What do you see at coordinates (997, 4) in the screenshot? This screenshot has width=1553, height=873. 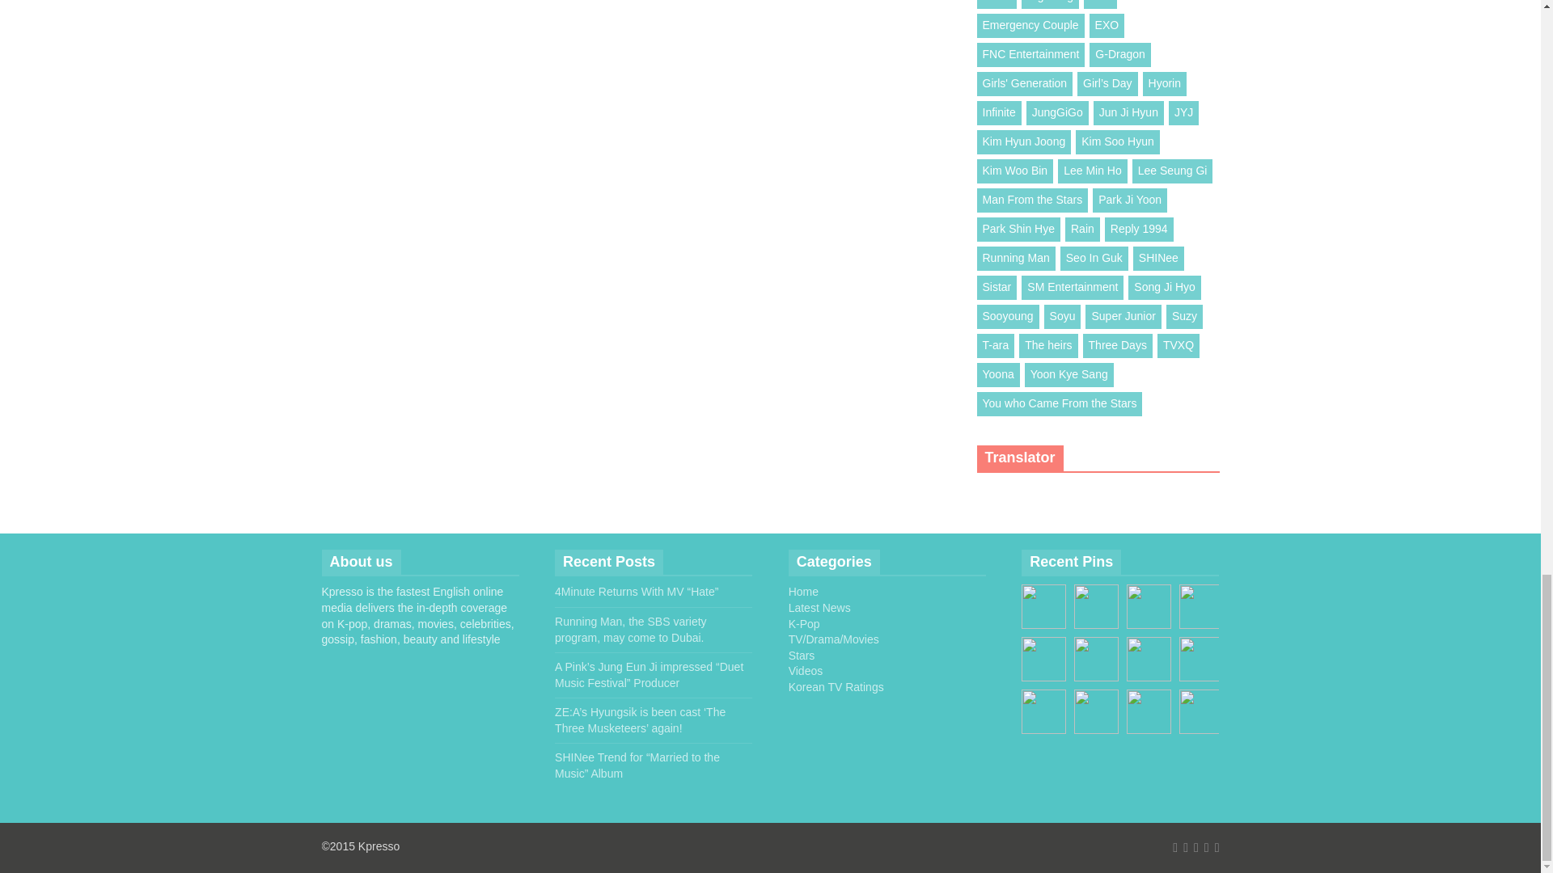 I see `5 topics` at bounding box center [997, 4].